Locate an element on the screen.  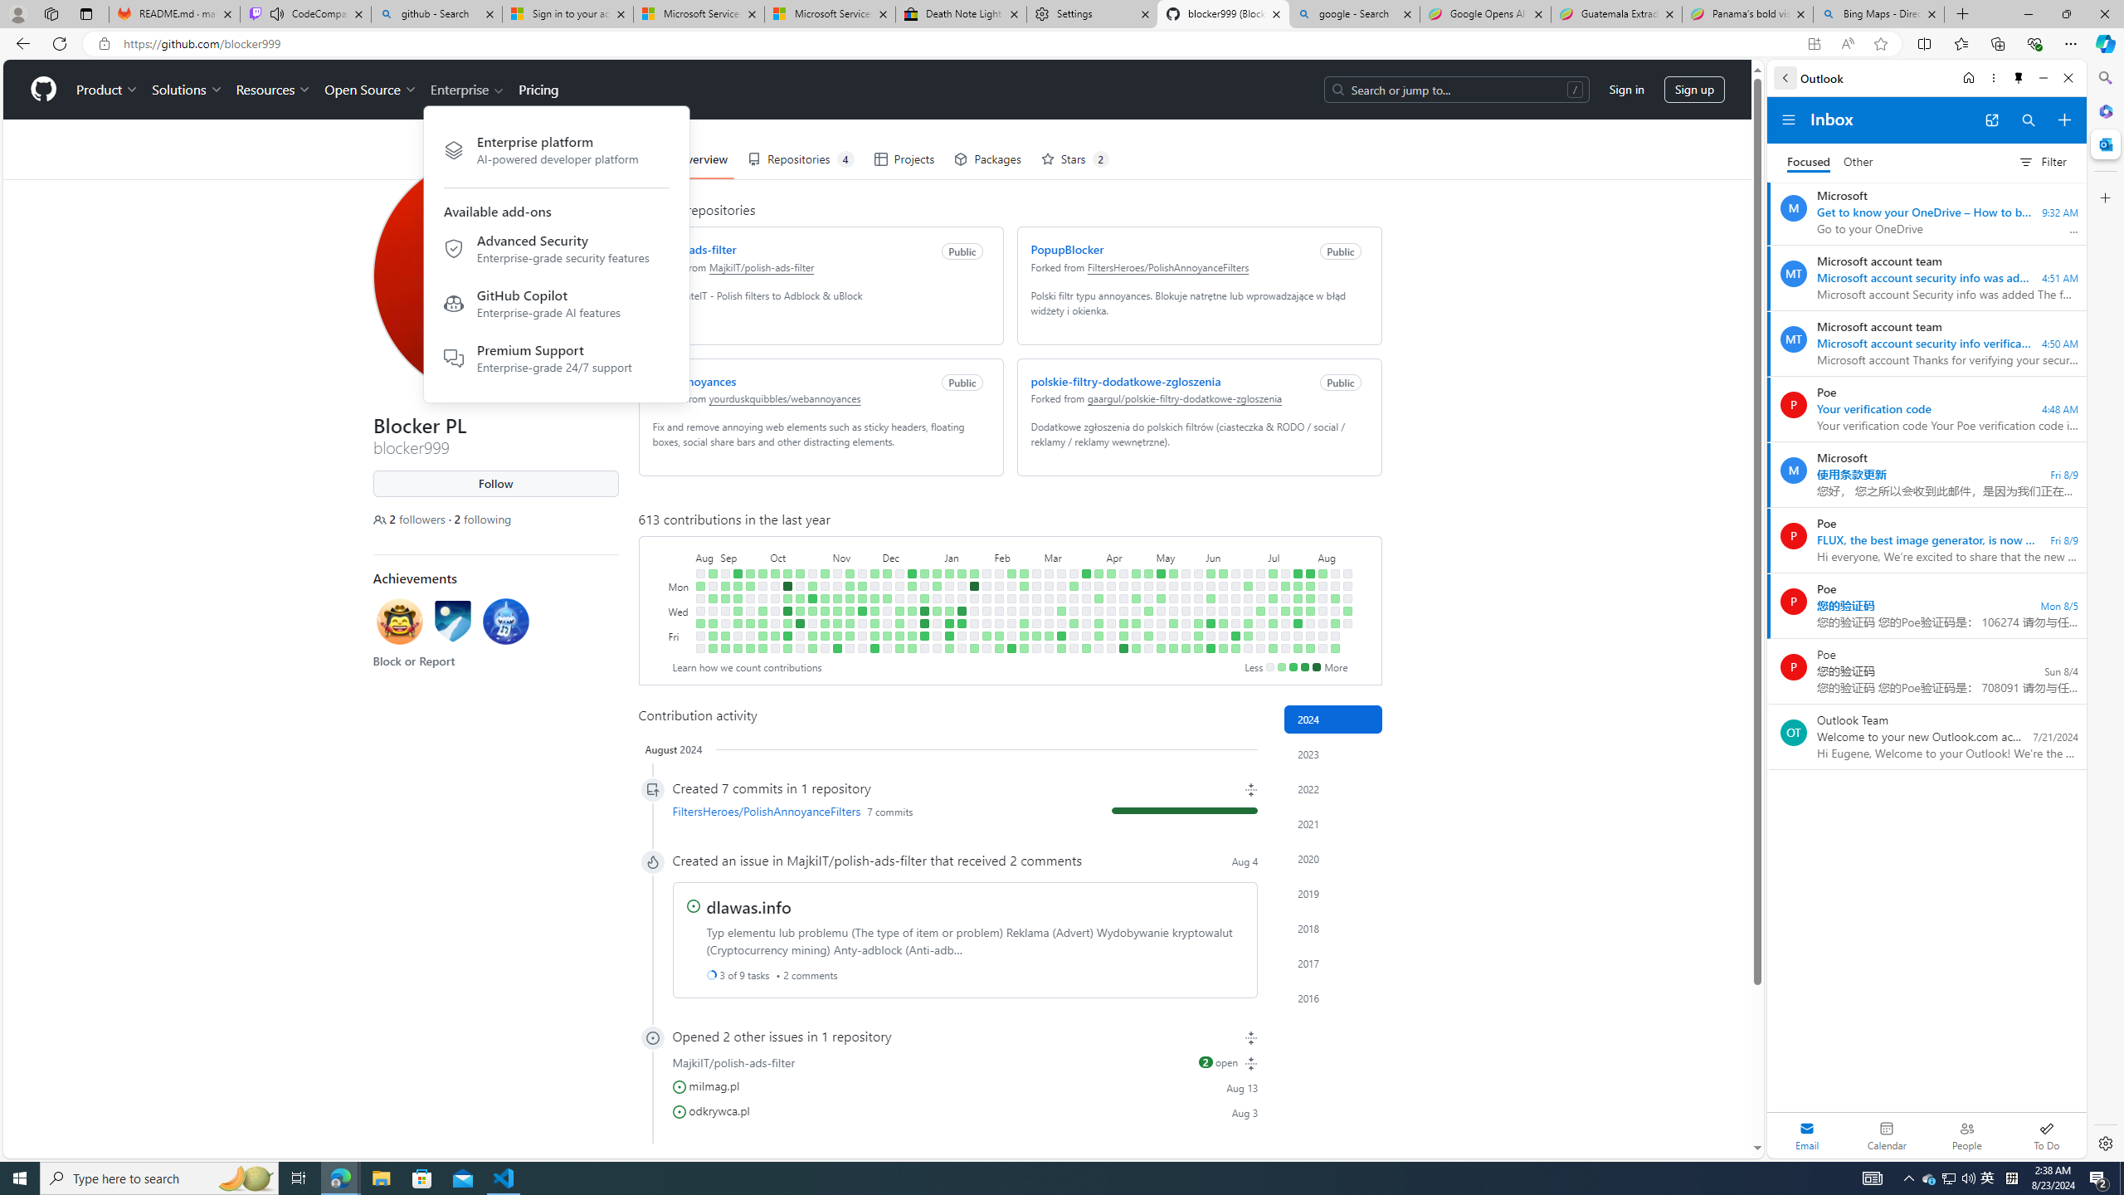
Back is located at coordinates (1785, 78).